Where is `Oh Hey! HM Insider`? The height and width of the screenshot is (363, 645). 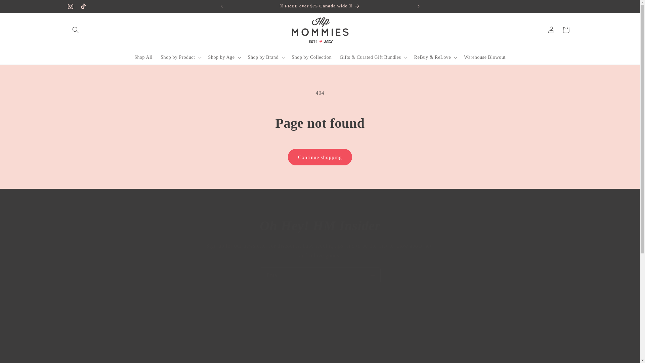
Oh Hey! HM Insider is located at coordinates (320, 226).